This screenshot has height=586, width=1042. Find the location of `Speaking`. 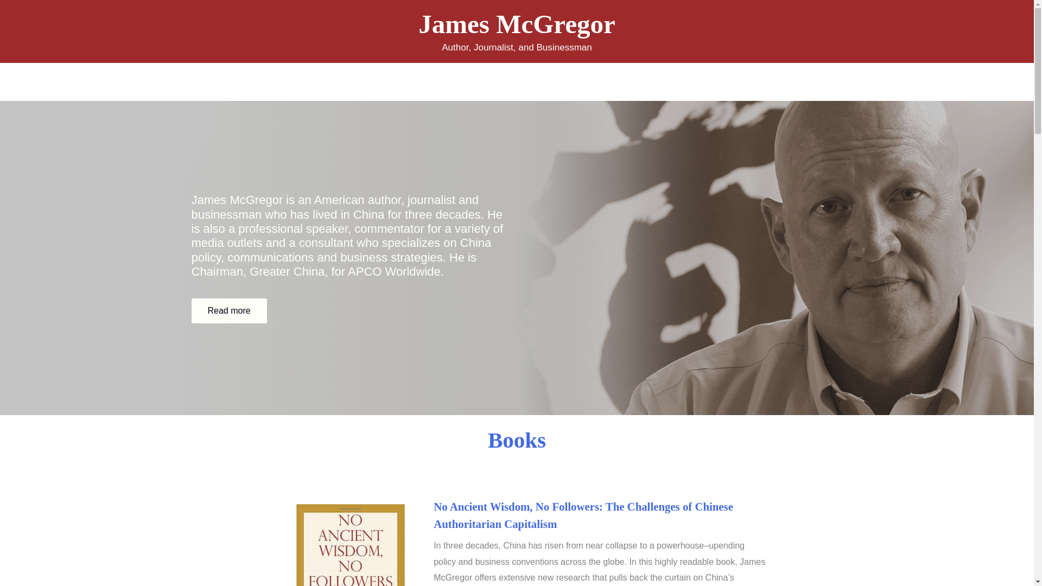

Speaking is located at coordinates (471, 81).